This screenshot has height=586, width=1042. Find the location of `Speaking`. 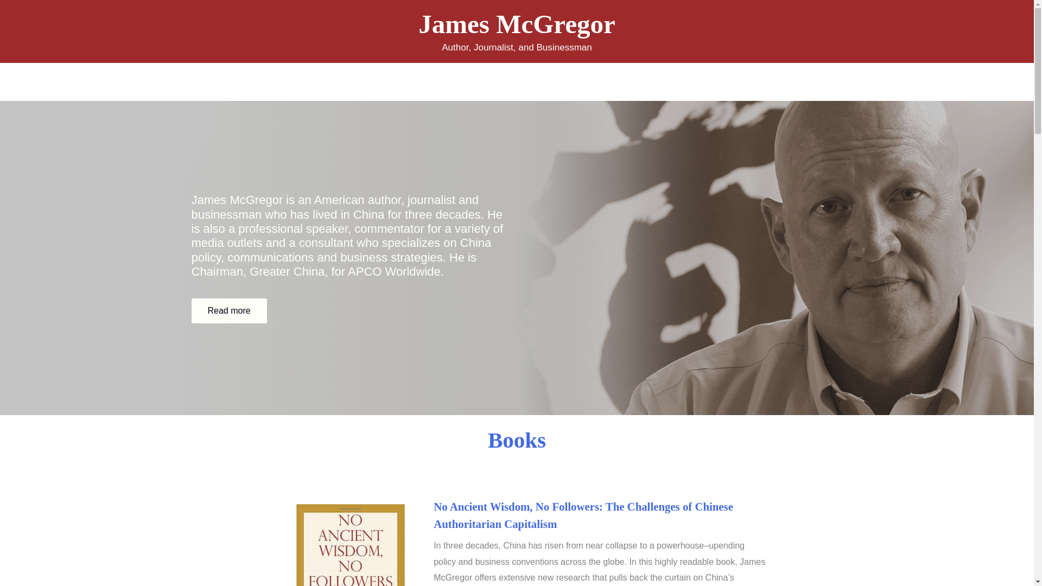

Speaking is located at coordinates (471, 81).